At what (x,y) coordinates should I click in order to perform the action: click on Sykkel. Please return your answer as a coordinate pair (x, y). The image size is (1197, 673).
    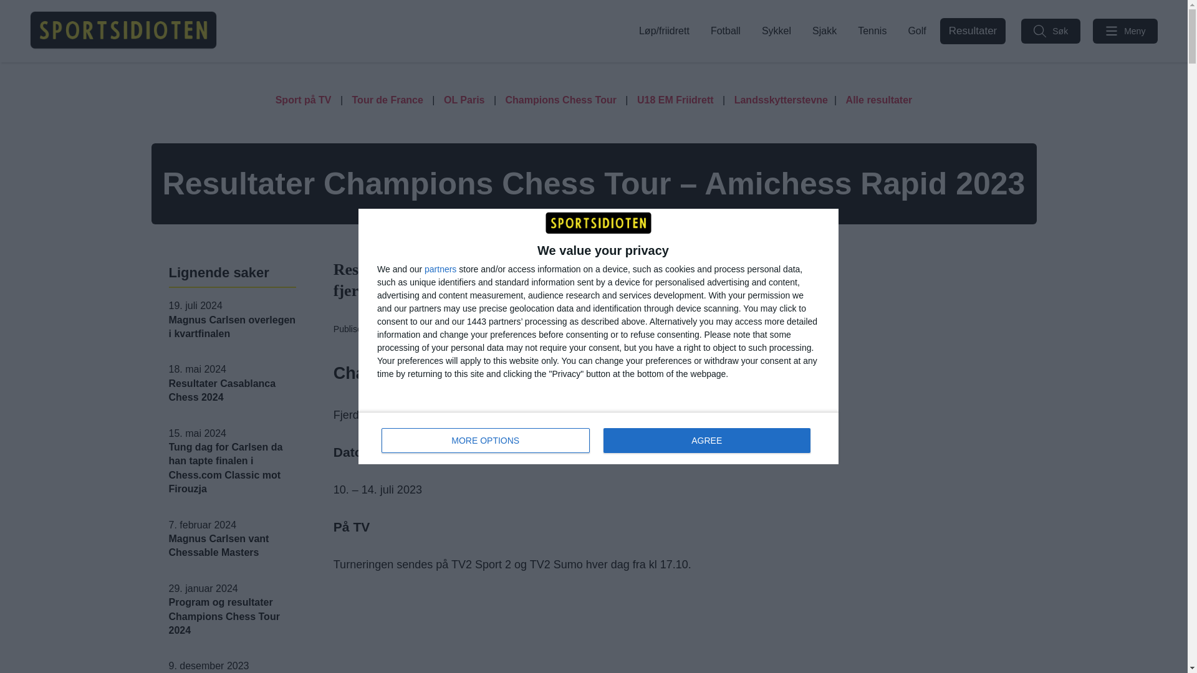
    Looking at the image, I should click on (486, 440).